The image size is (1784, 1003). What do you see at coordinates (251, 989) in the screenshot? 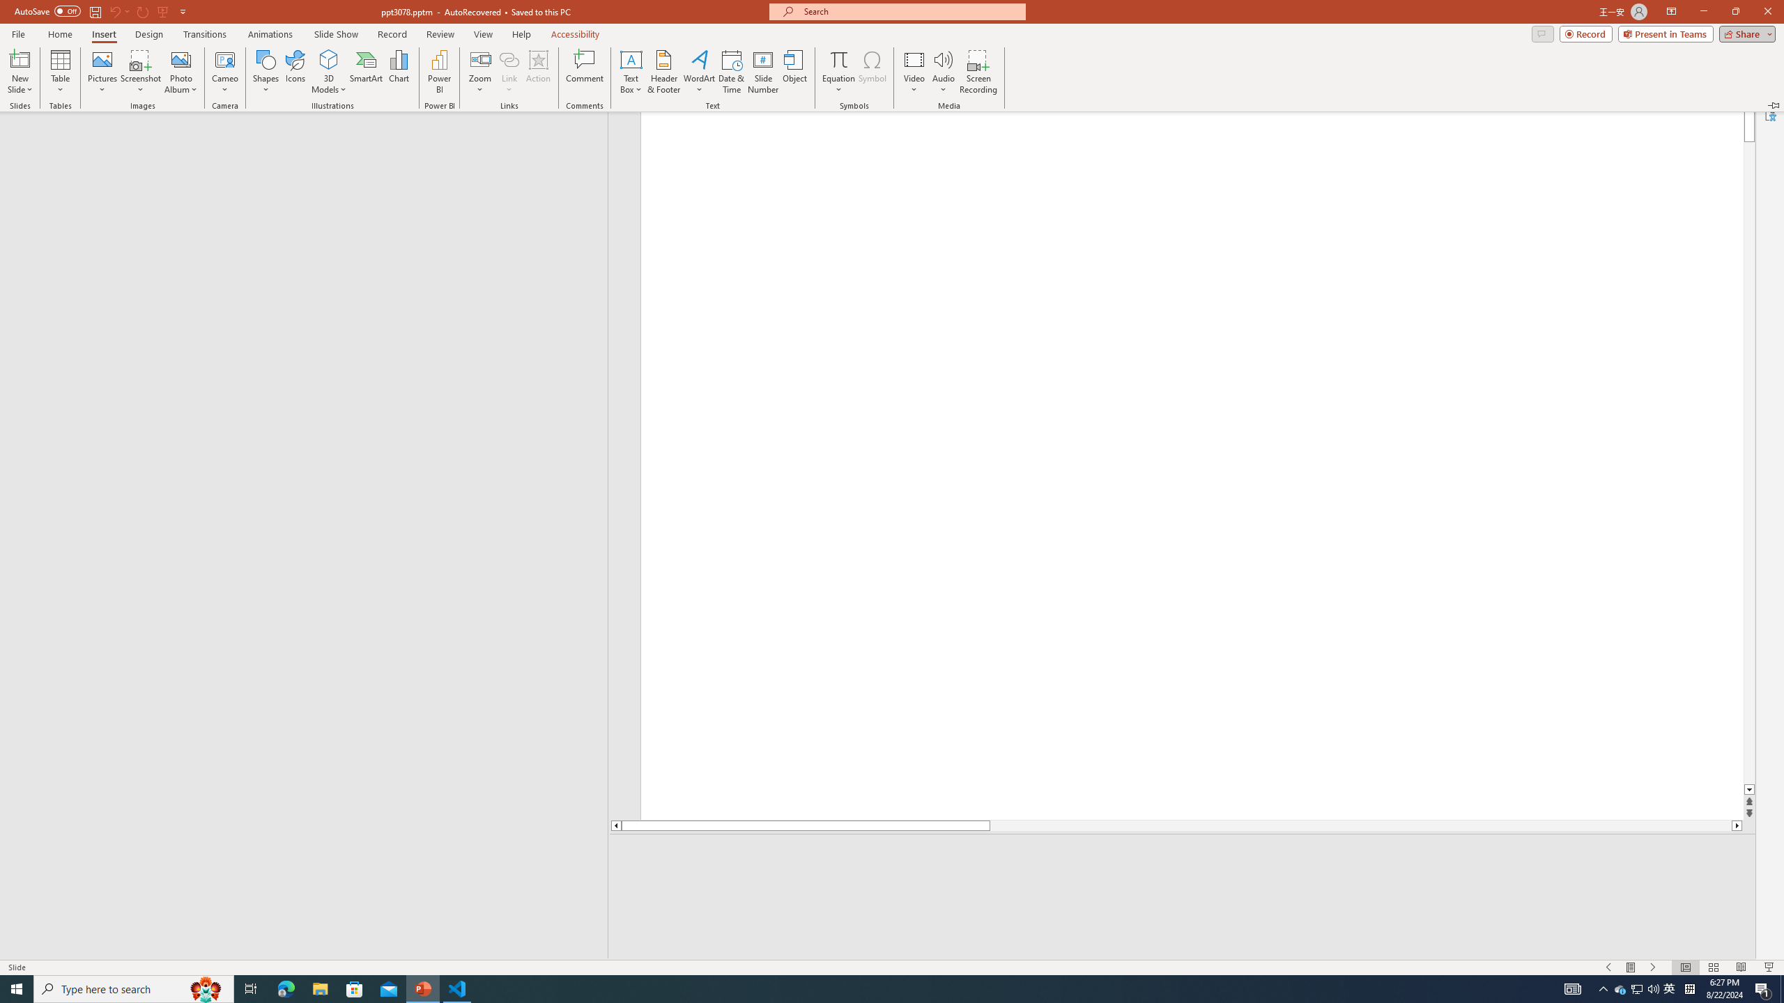
I see `Start` at bounding box center [251, 989].